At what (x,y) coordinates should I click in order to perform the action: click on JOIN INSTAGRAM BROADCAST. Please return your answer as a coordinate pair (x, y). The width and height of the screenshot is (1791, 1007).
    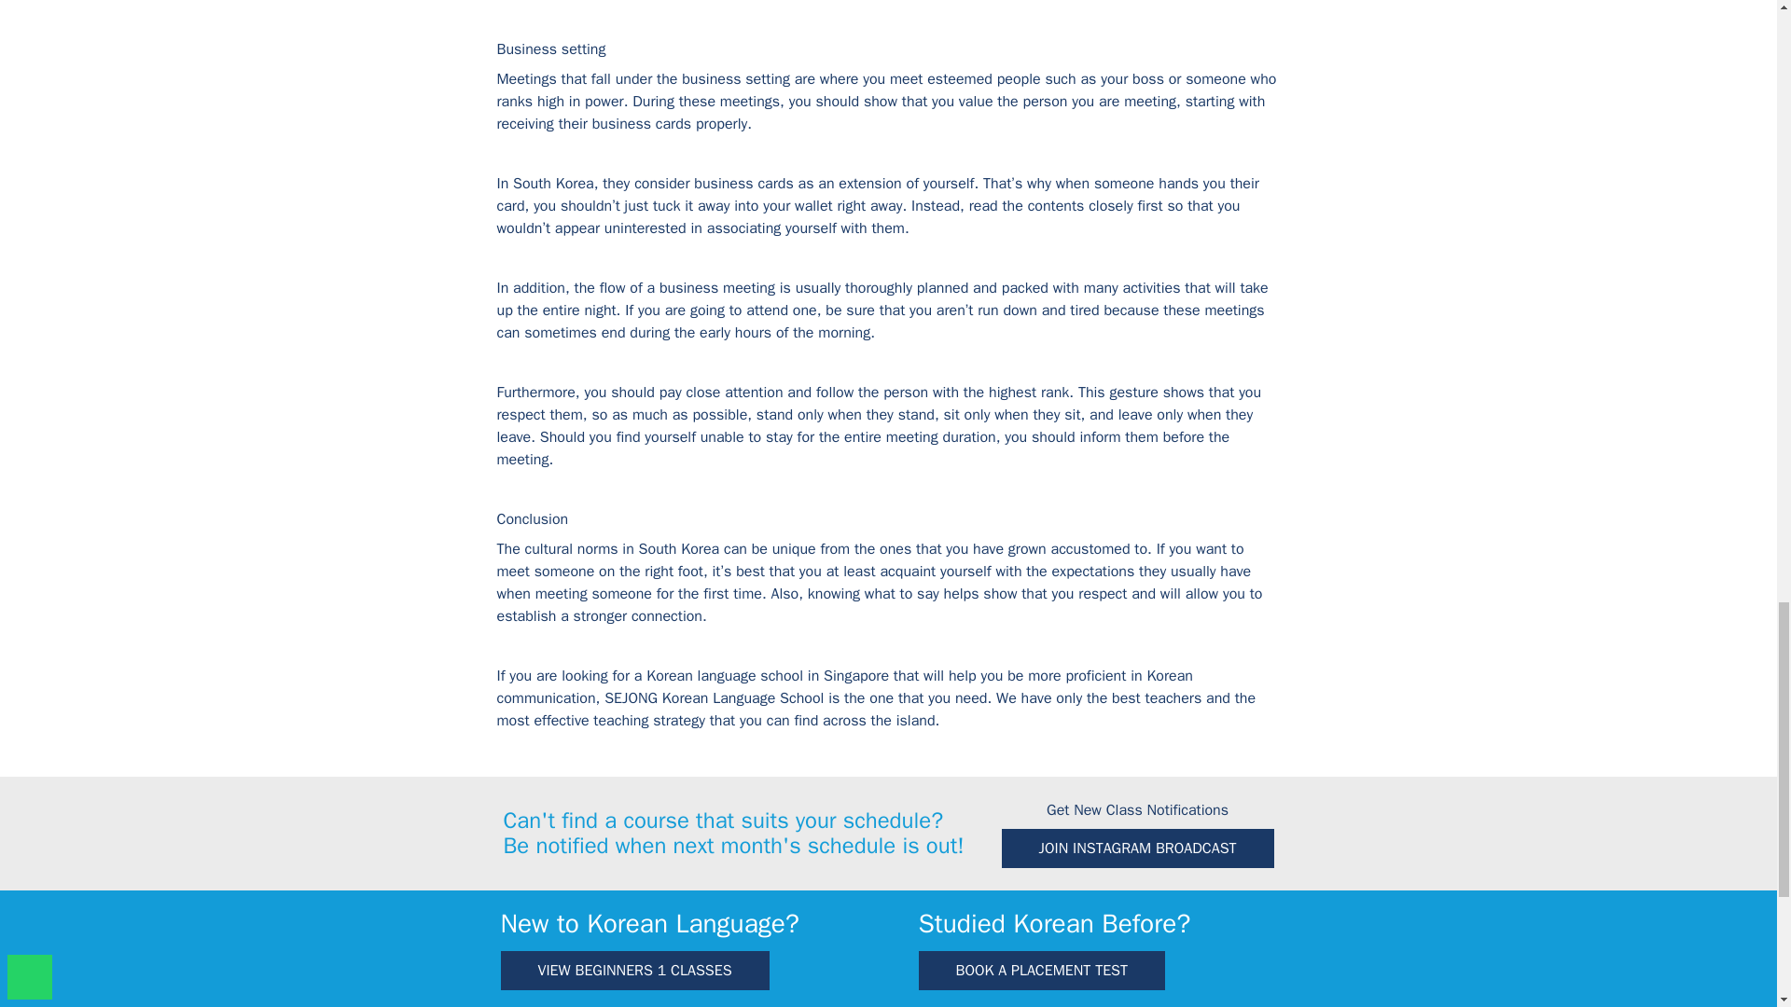
    Looking at the image, I should click on (1137, 848).